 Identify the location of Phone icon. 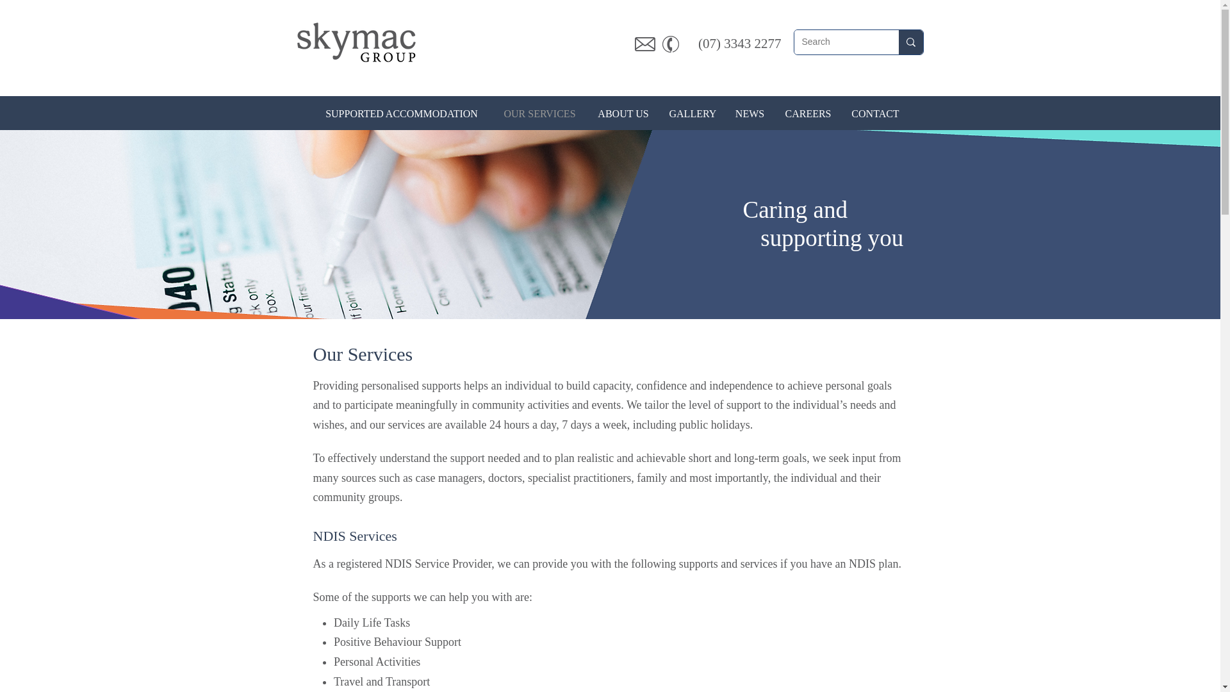
(670, 44).